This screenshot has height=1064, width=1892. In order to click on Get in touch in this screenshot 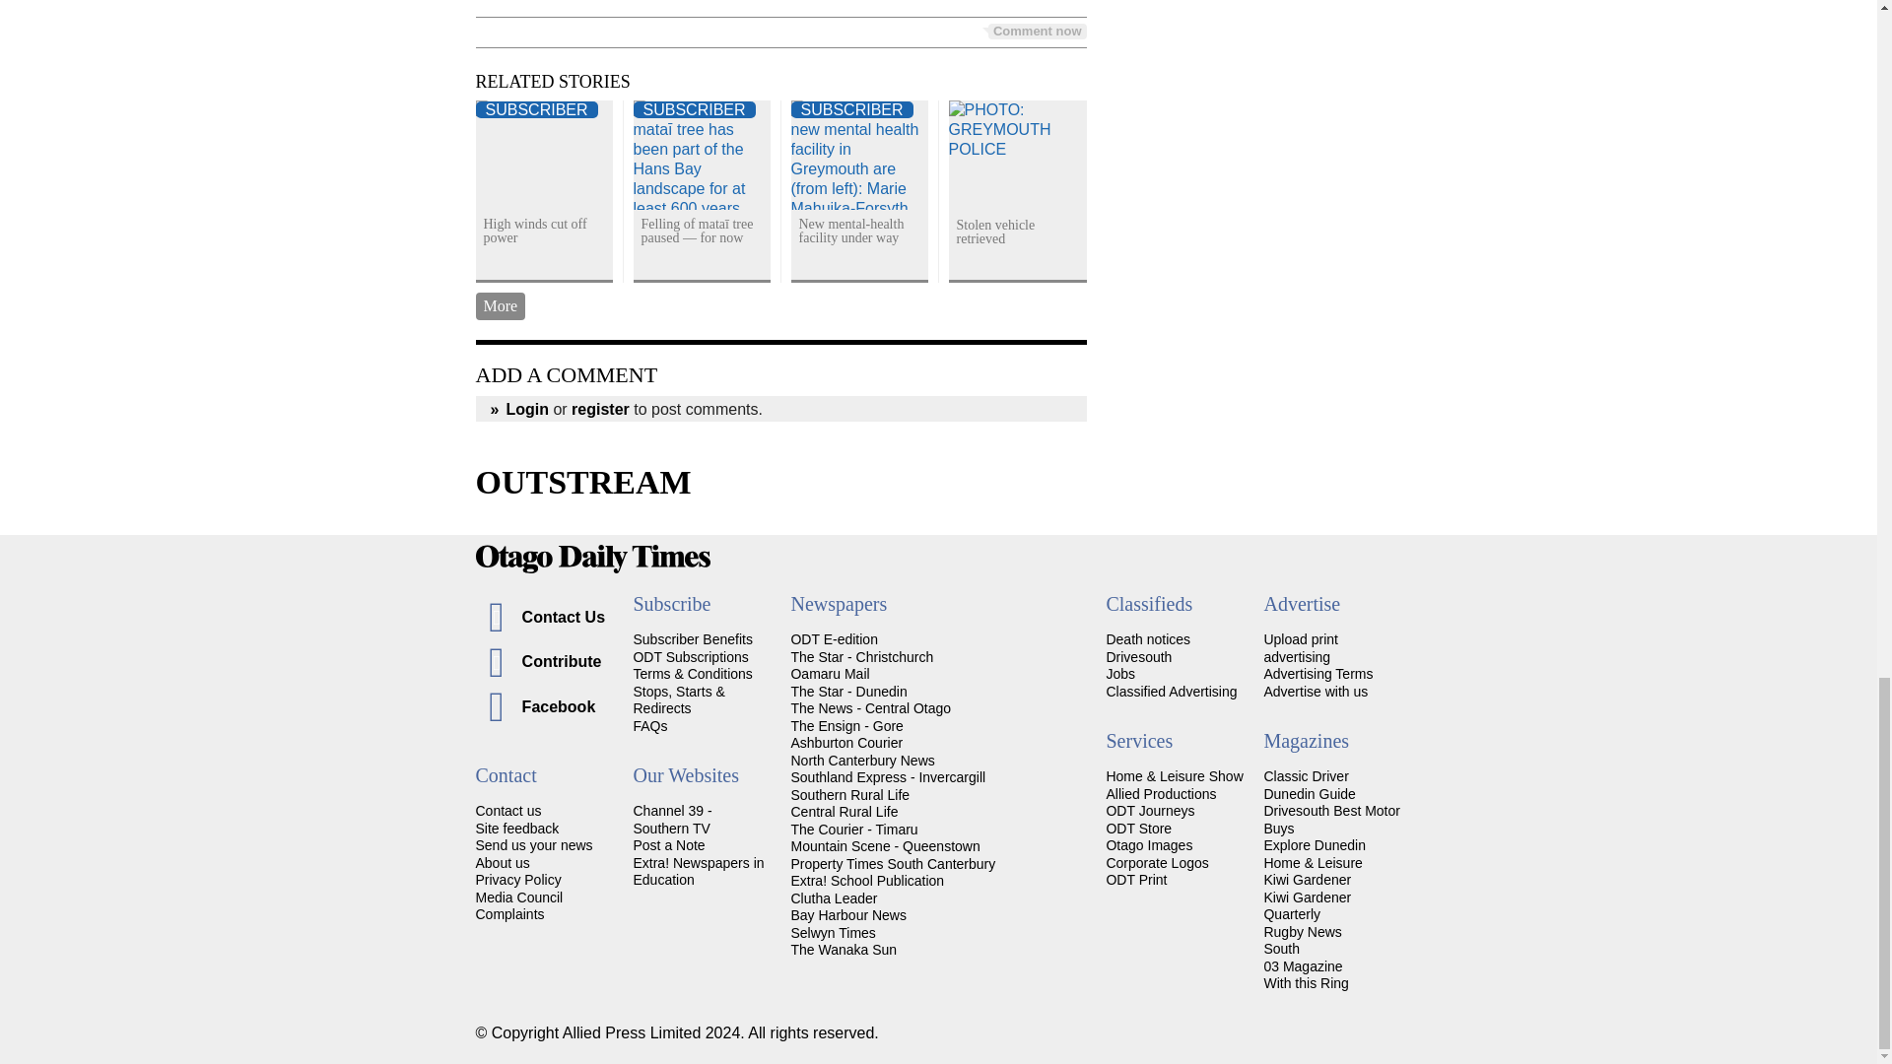, I will do `click(507, 810)`.